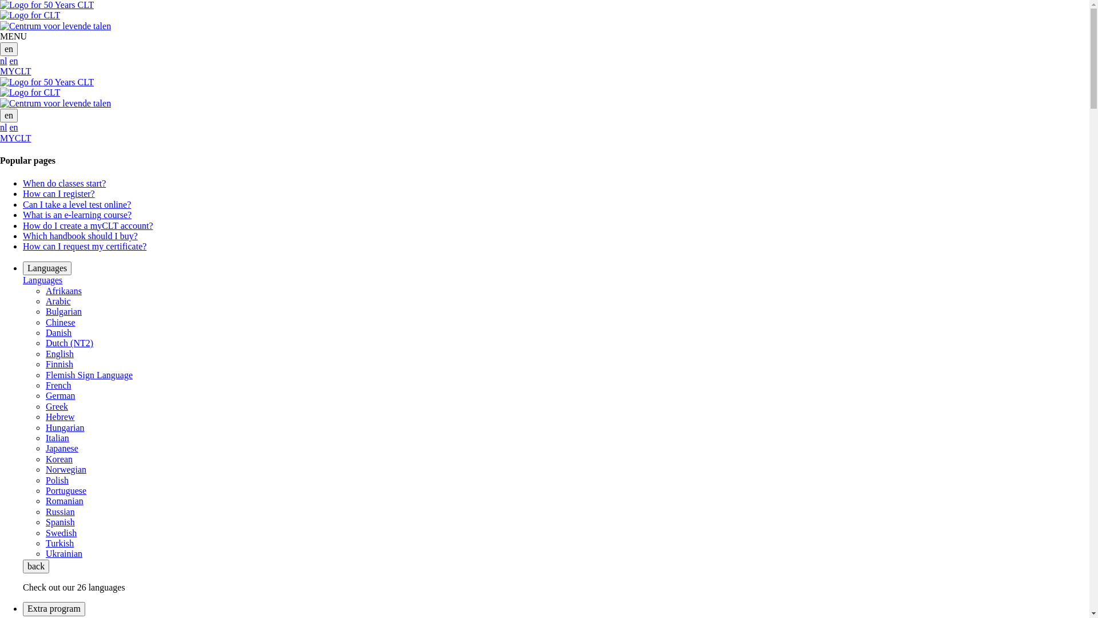  What do you see at coordinates (59, 364) in the screenshot?
I see `Finnish` at bounding box center [59, 364].